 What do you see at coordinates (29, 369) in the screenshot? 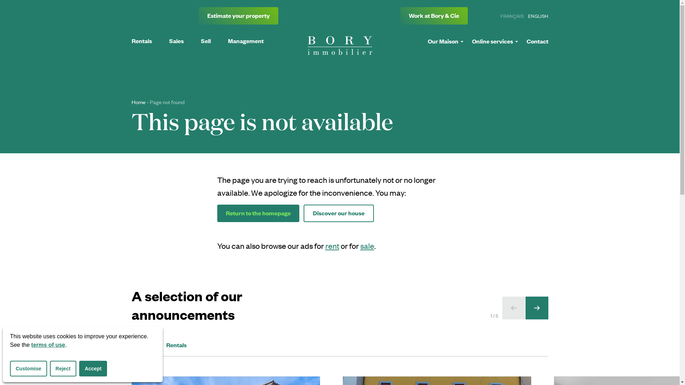
I see `Customise` at bounding box center [29, 369].